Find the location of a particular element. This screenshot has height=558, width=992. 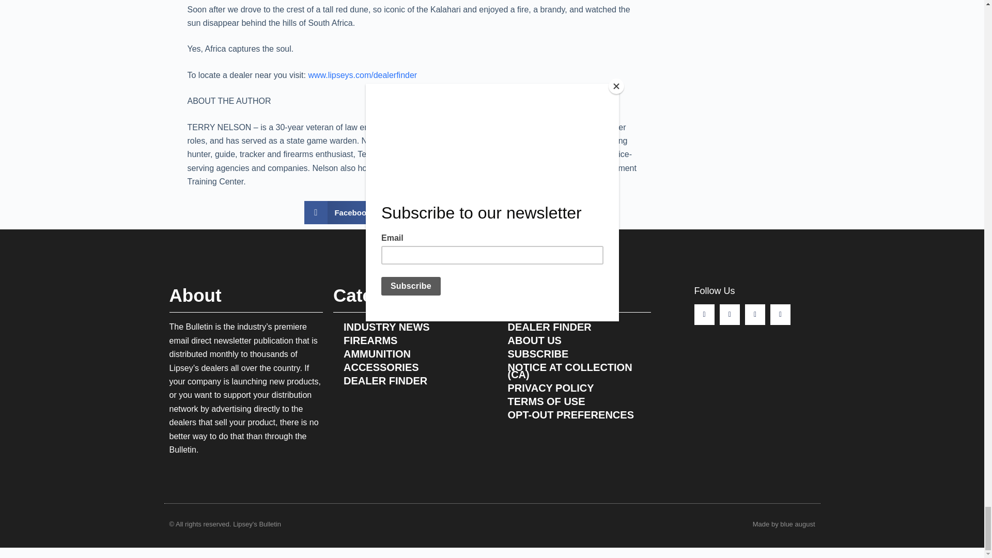

DEALER FINDER is located at coordinates (410, 380).